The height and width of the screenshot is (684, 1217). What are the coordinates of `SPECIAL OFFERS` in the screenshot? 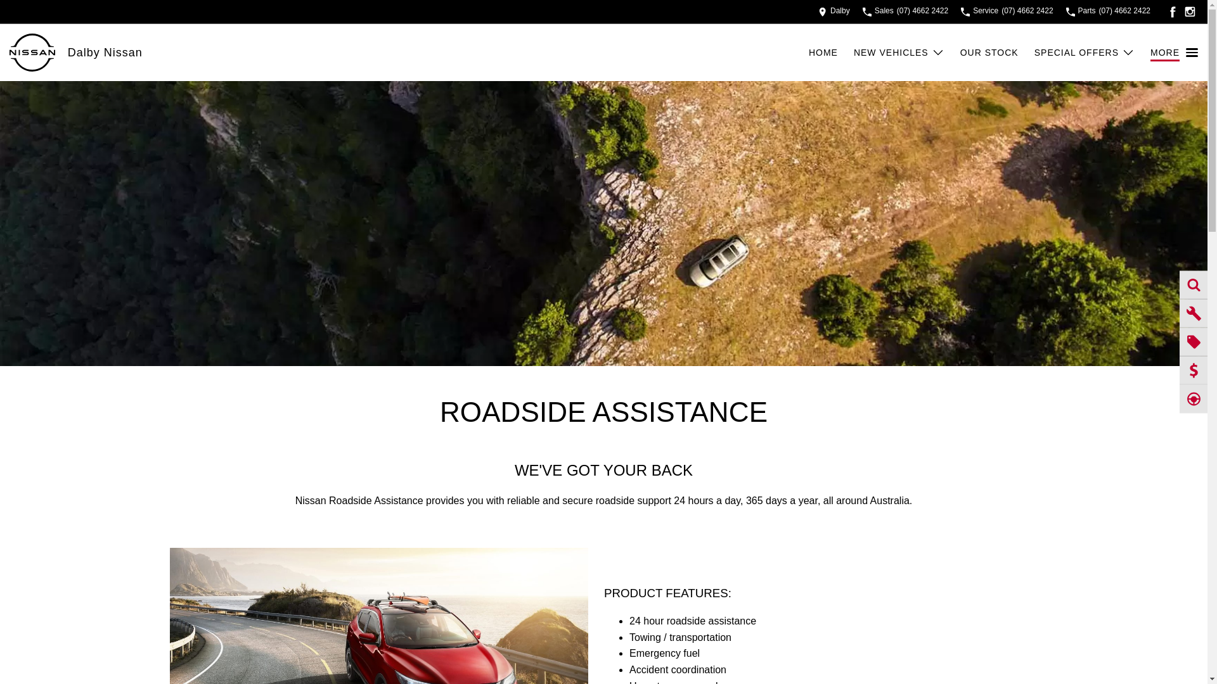 It's located at (1085, 53).